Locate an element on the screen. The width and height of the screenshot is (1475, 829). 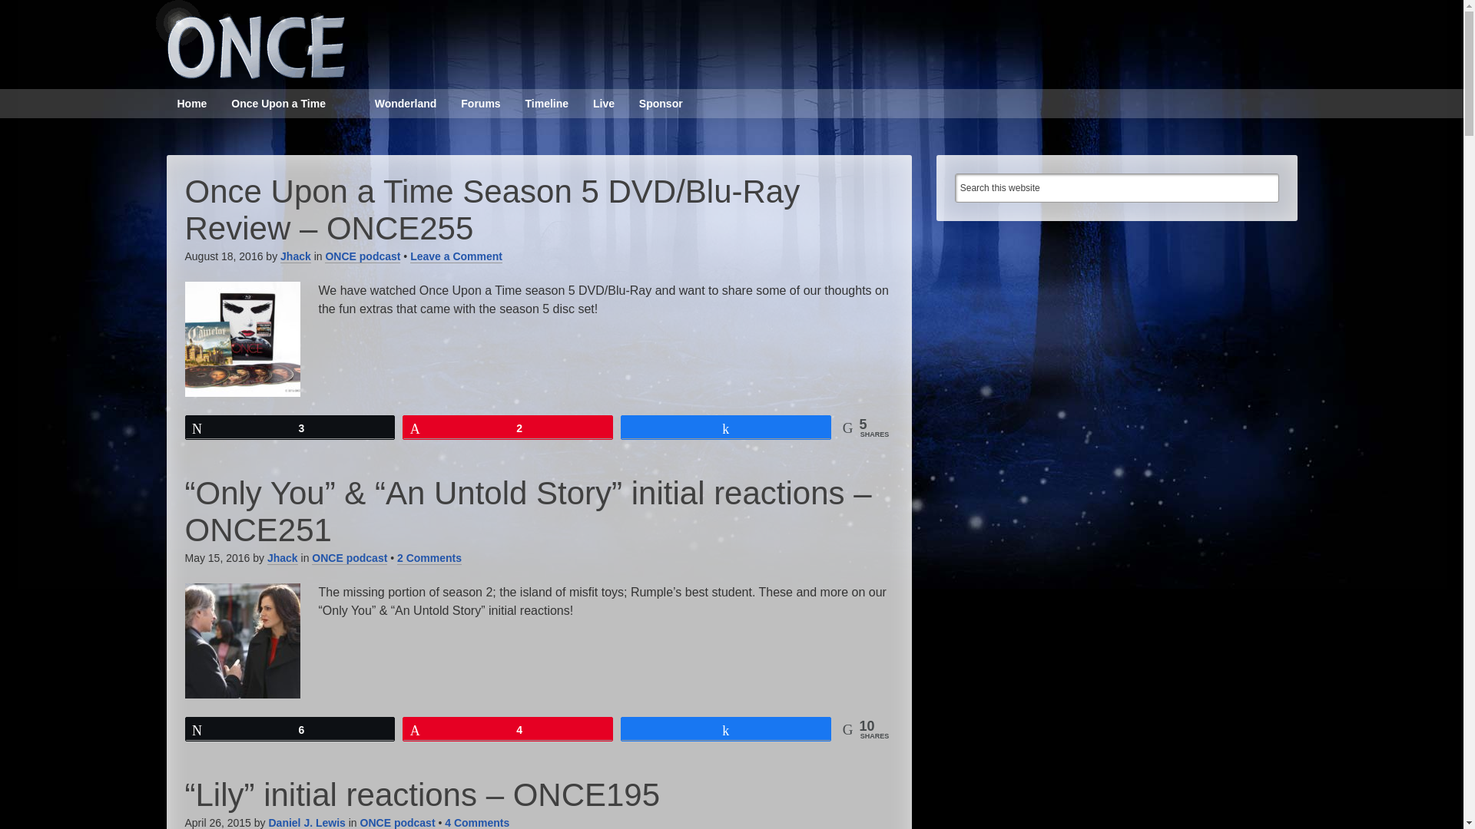
2 Comments is located at coordinates (429, 558).